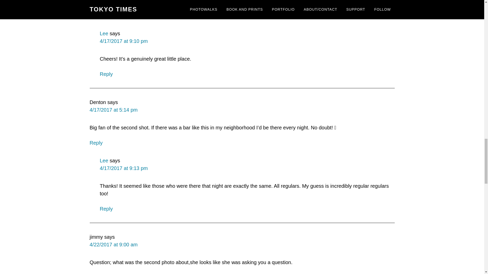 Image resolution: width=488 pixels, height=274 pixels. What do you see at coordinates (106, 209) in the screenshot?
I see `Reply` at bounding box center [106, 209].